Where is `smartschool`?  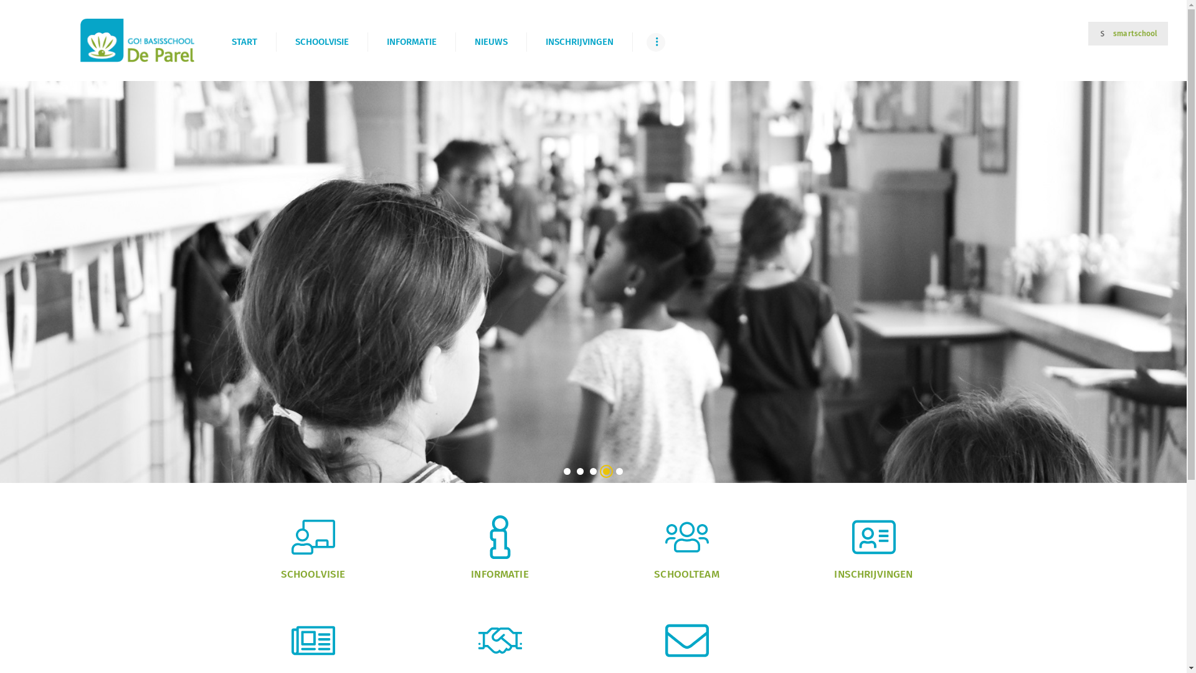 smartschool is located at coordinates (1128, 34).